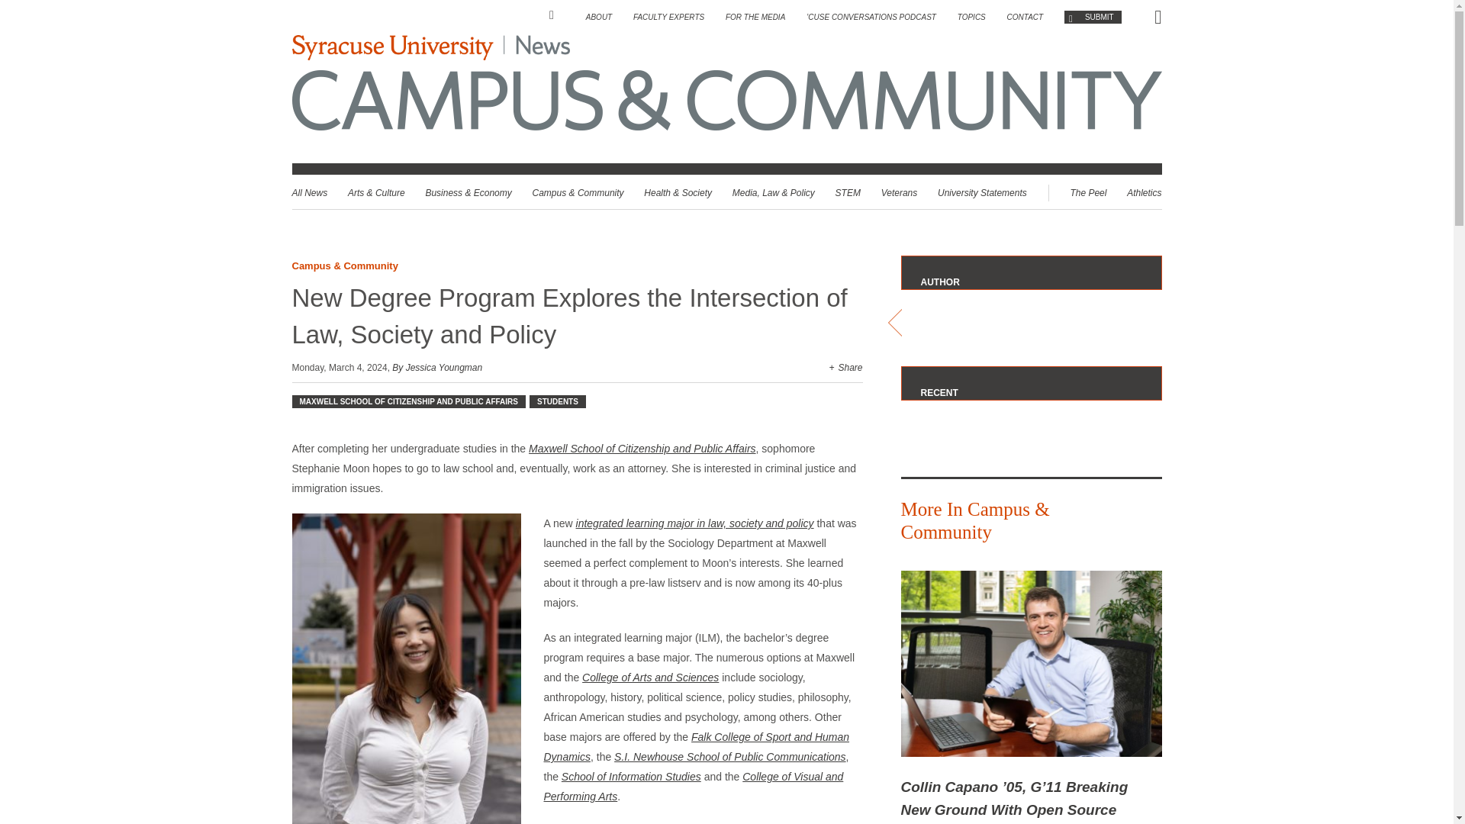 The image size is (1465, 824). Describe the element at coordinates (972, 17) in the screenshot. I see `Topics` at that location.